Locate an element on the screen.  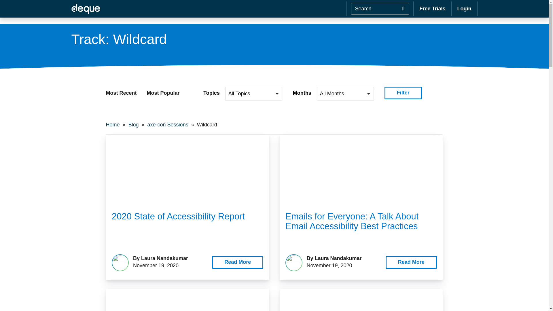
Solutions is located at coordinates (170, 7).